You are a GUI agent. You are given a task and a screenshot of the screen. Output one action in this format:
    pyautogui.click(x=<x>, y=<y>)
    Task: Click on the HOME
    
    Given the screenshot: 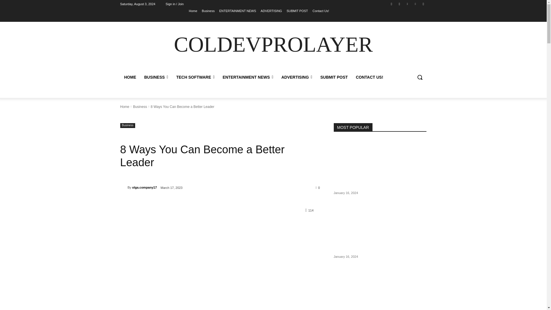 What is the action you would take?
    pyautogui.click(x=130, y=77)
    